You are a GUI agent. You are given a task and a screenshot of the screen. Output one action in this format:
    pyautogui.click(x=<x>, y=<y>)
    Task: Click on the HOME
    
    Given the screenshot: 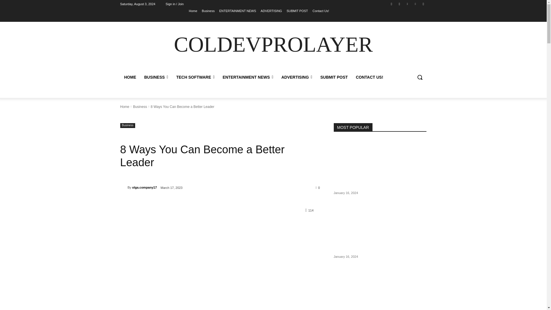 What is the action you would take?
    pyautogui.click(x=130, y=77)
    